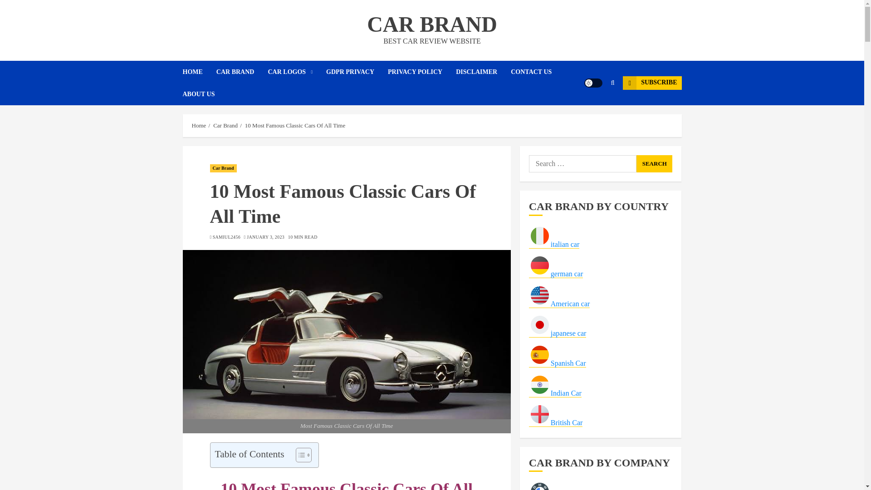 The height and width of the screenshot is (490, 871). Describe the element at coordinates (538, 72) in the screenshot. I see `CONTACT US` at that location.